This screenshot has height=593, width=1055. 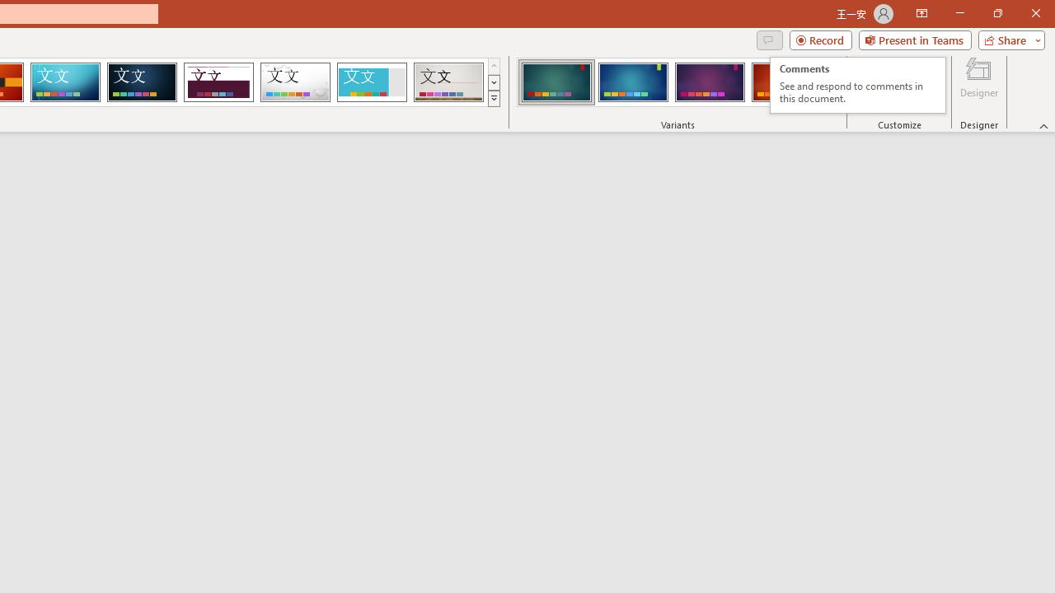 I want to click on Droplet Loading Preview..., so click(x=295, y=82).